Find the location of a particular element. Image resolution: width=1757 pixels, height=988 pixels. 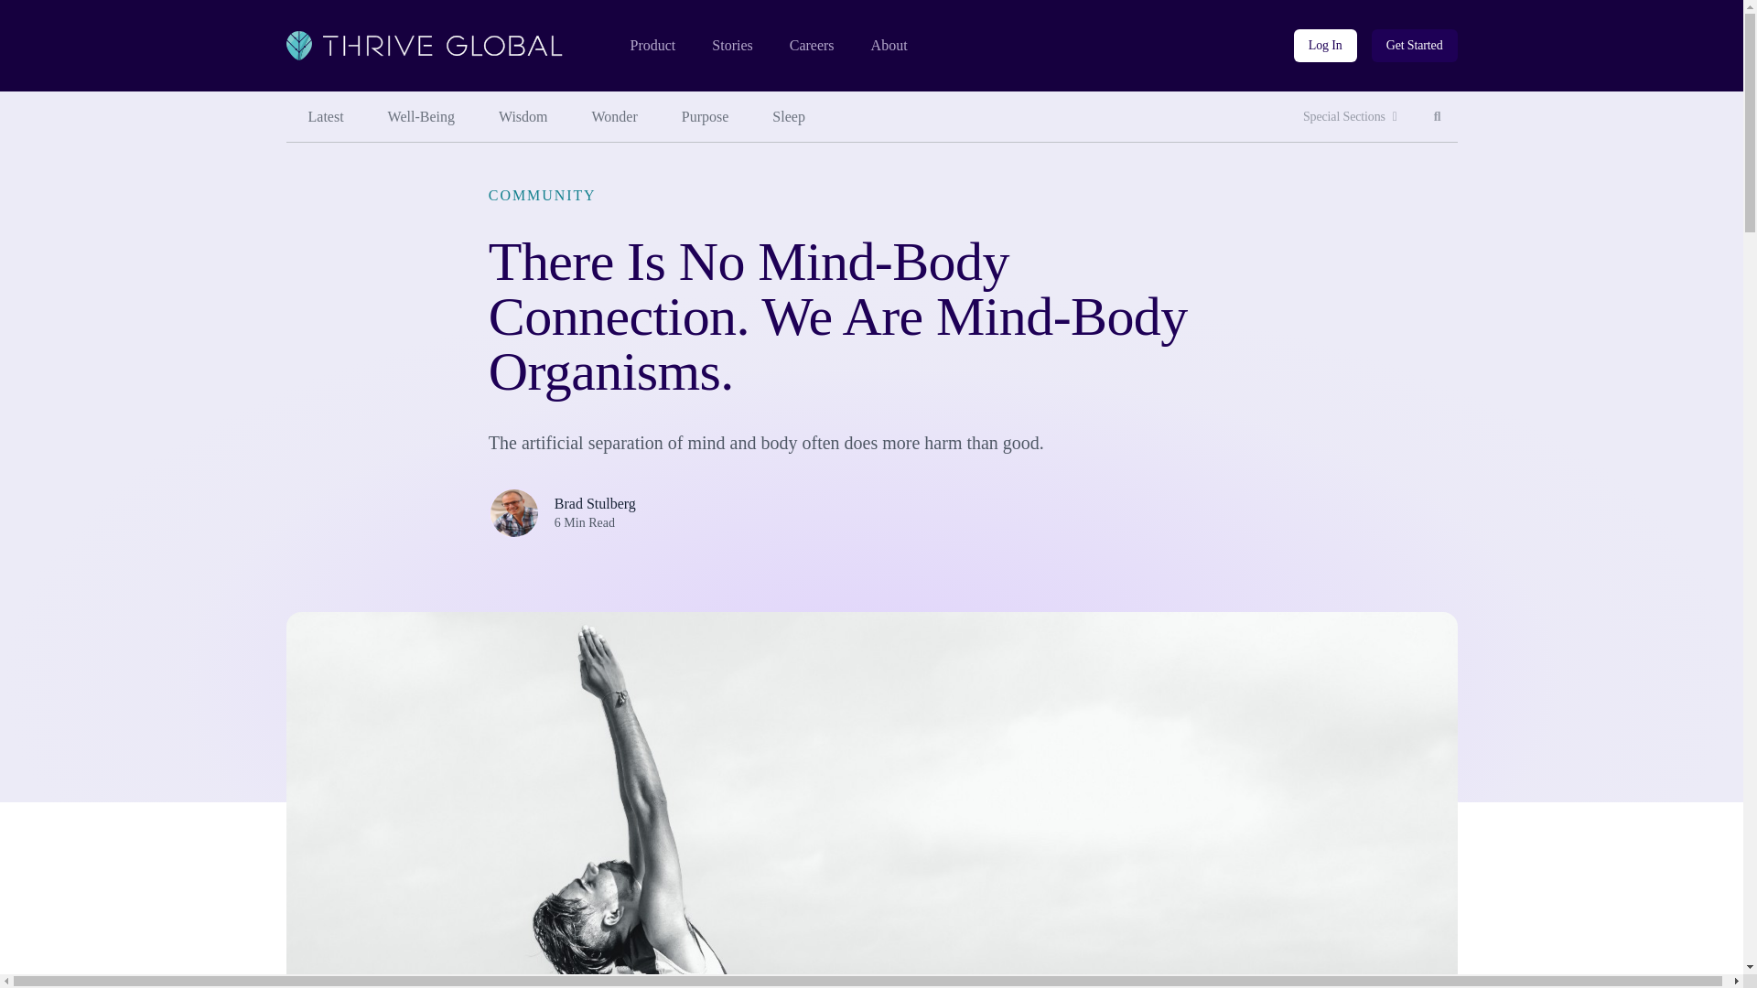

Log In is located at coordinates (1325, 46).